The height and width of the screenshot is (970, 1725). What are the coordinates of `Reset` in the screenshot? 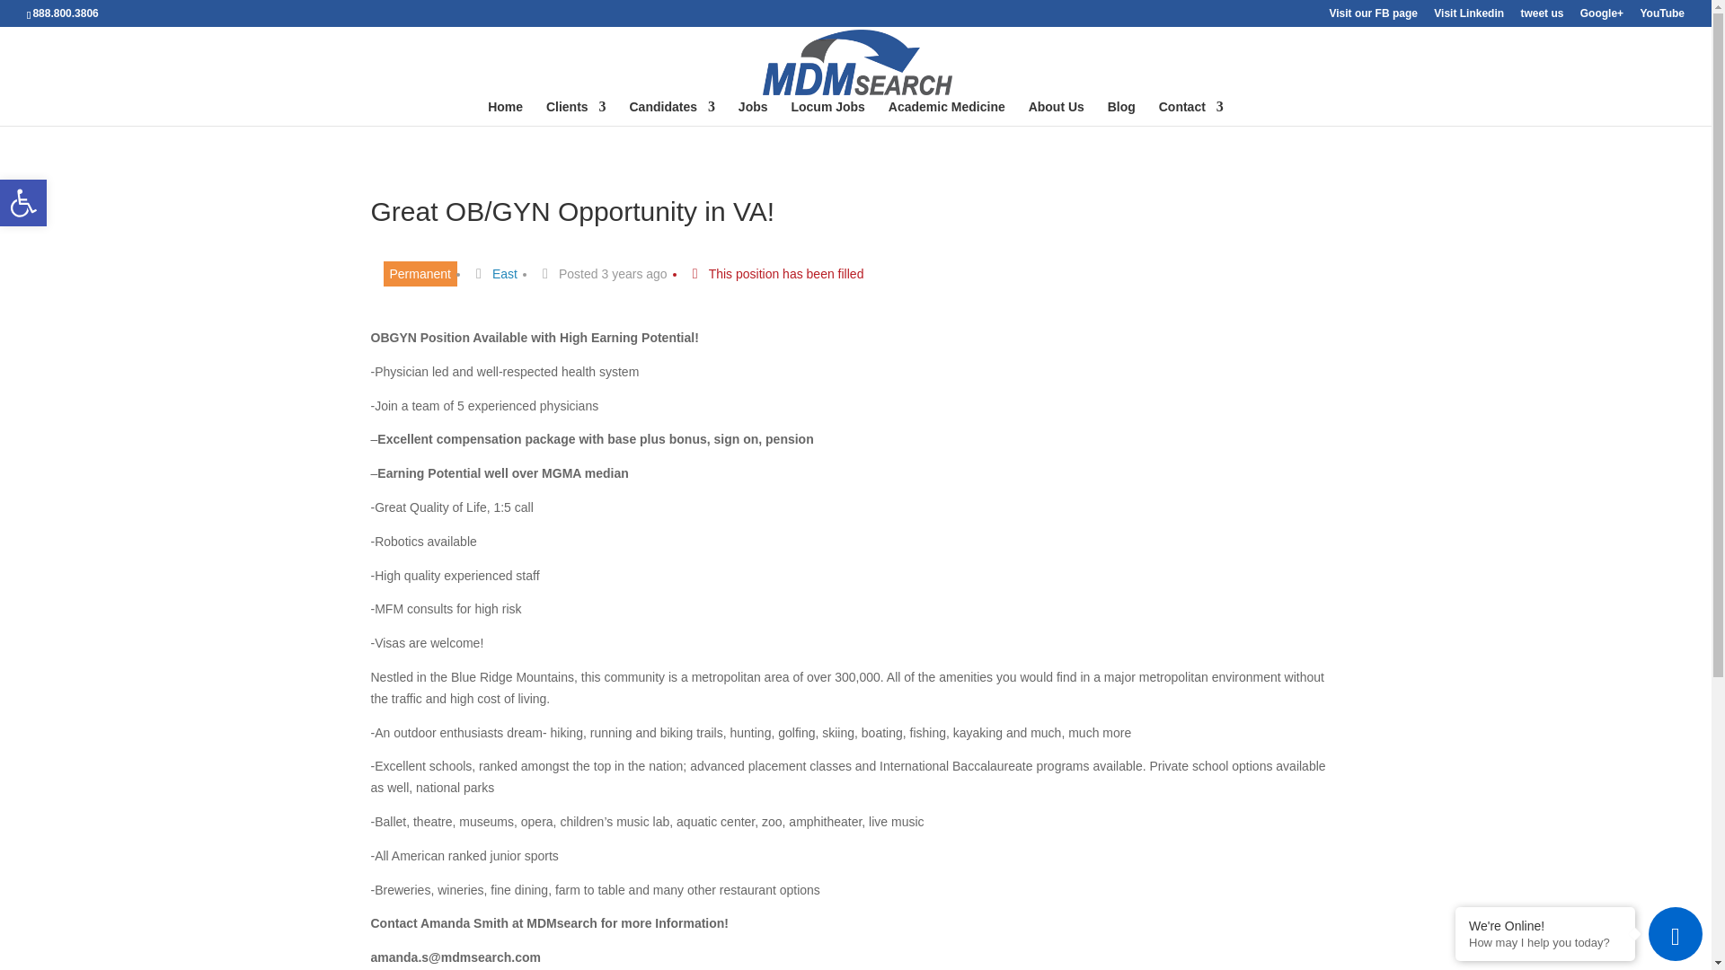 It's located at (1662, 17).